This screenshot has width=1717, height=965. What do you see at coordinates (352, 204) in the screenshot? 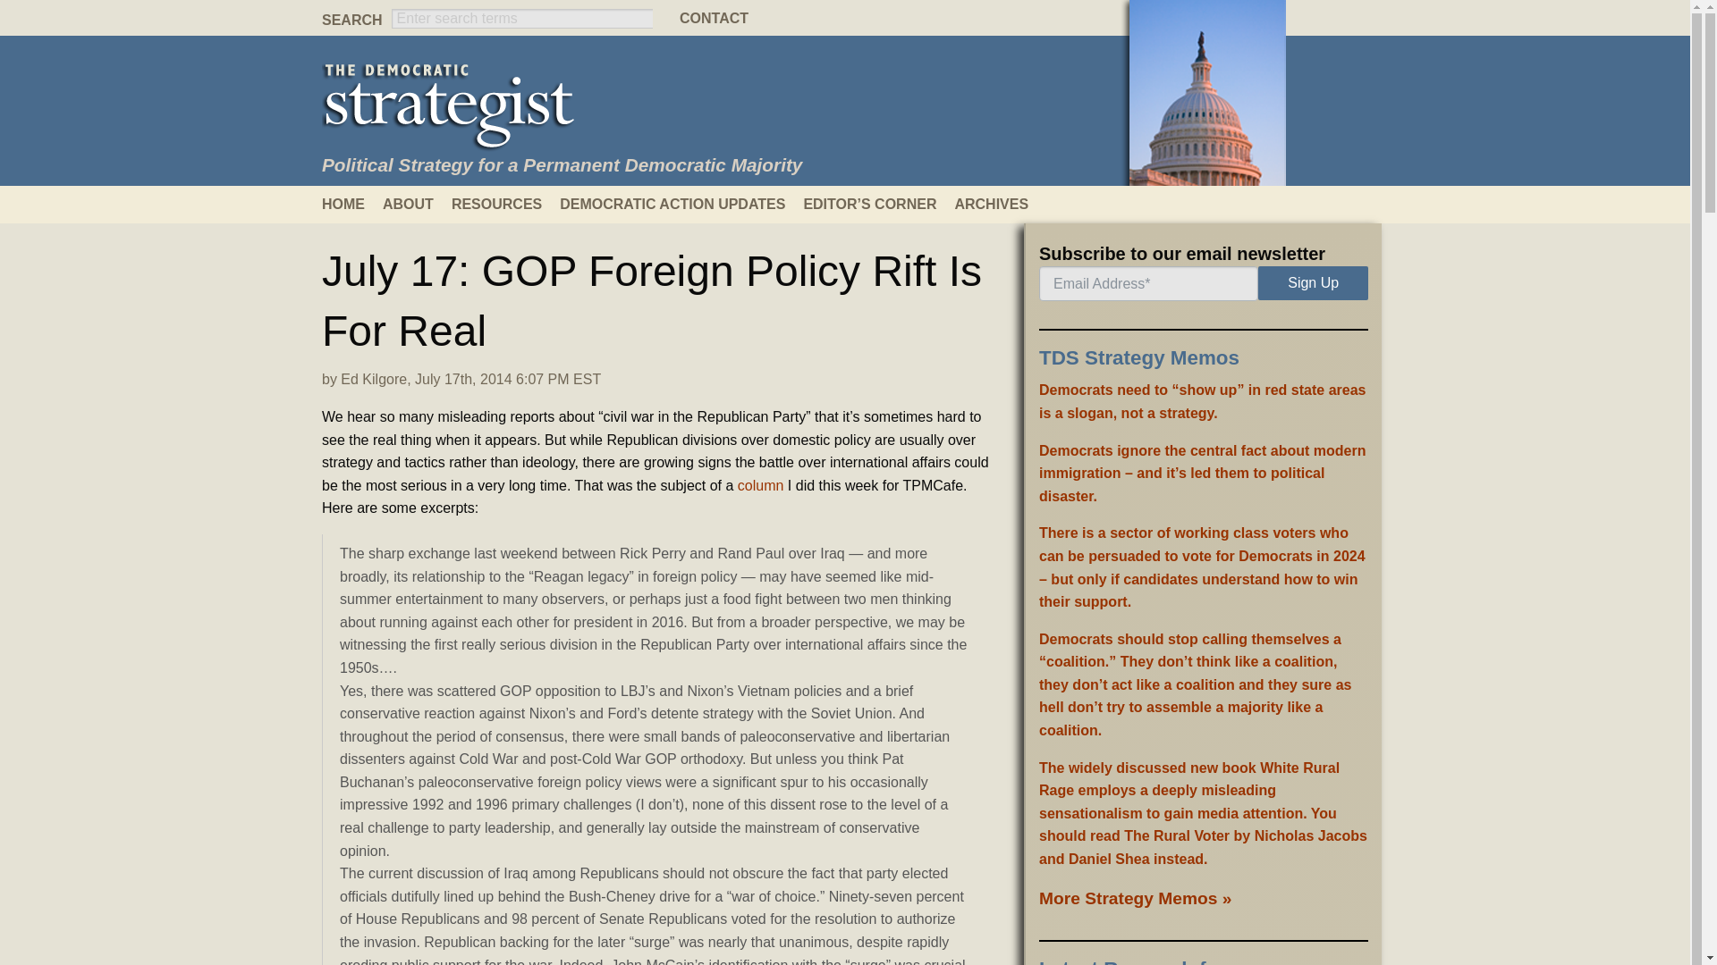
I see `Home` at bounding box center [352, 204].